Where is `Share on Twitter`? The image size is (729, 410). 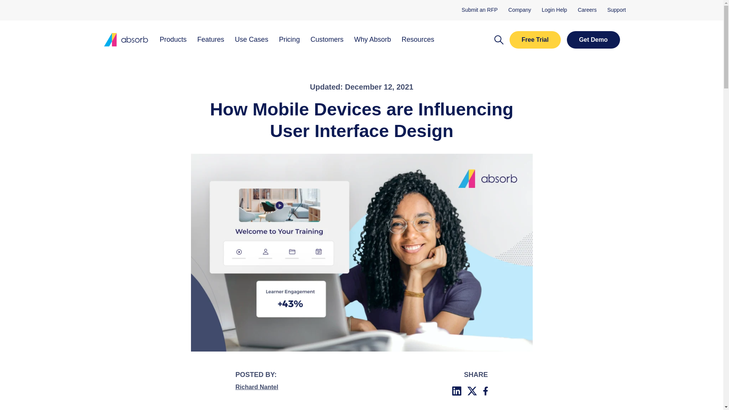 Share on Twitter is located at coordinates (173, 40).